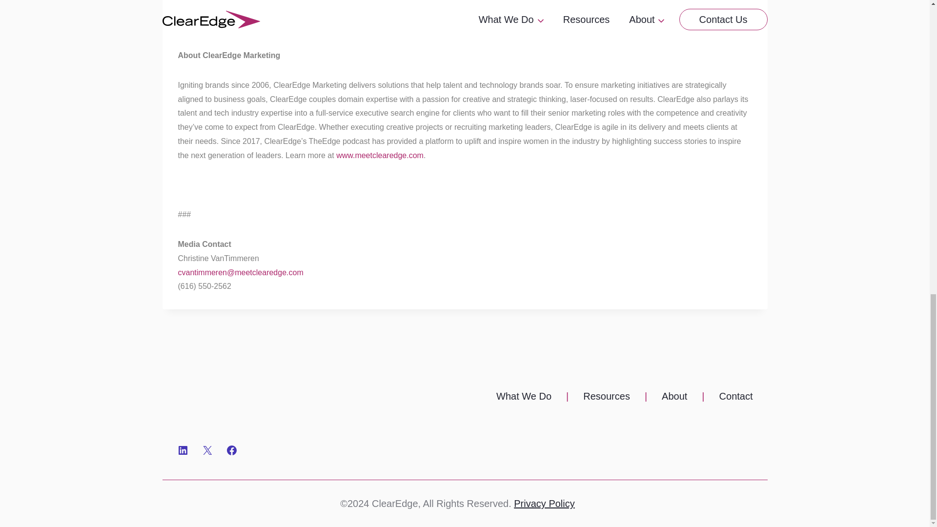 Image resolution: width=937 pixels, height=527 pixels. Describe the element at coordinates (544, 504) in the screenshot. I see `Privacy Policy` at that location.